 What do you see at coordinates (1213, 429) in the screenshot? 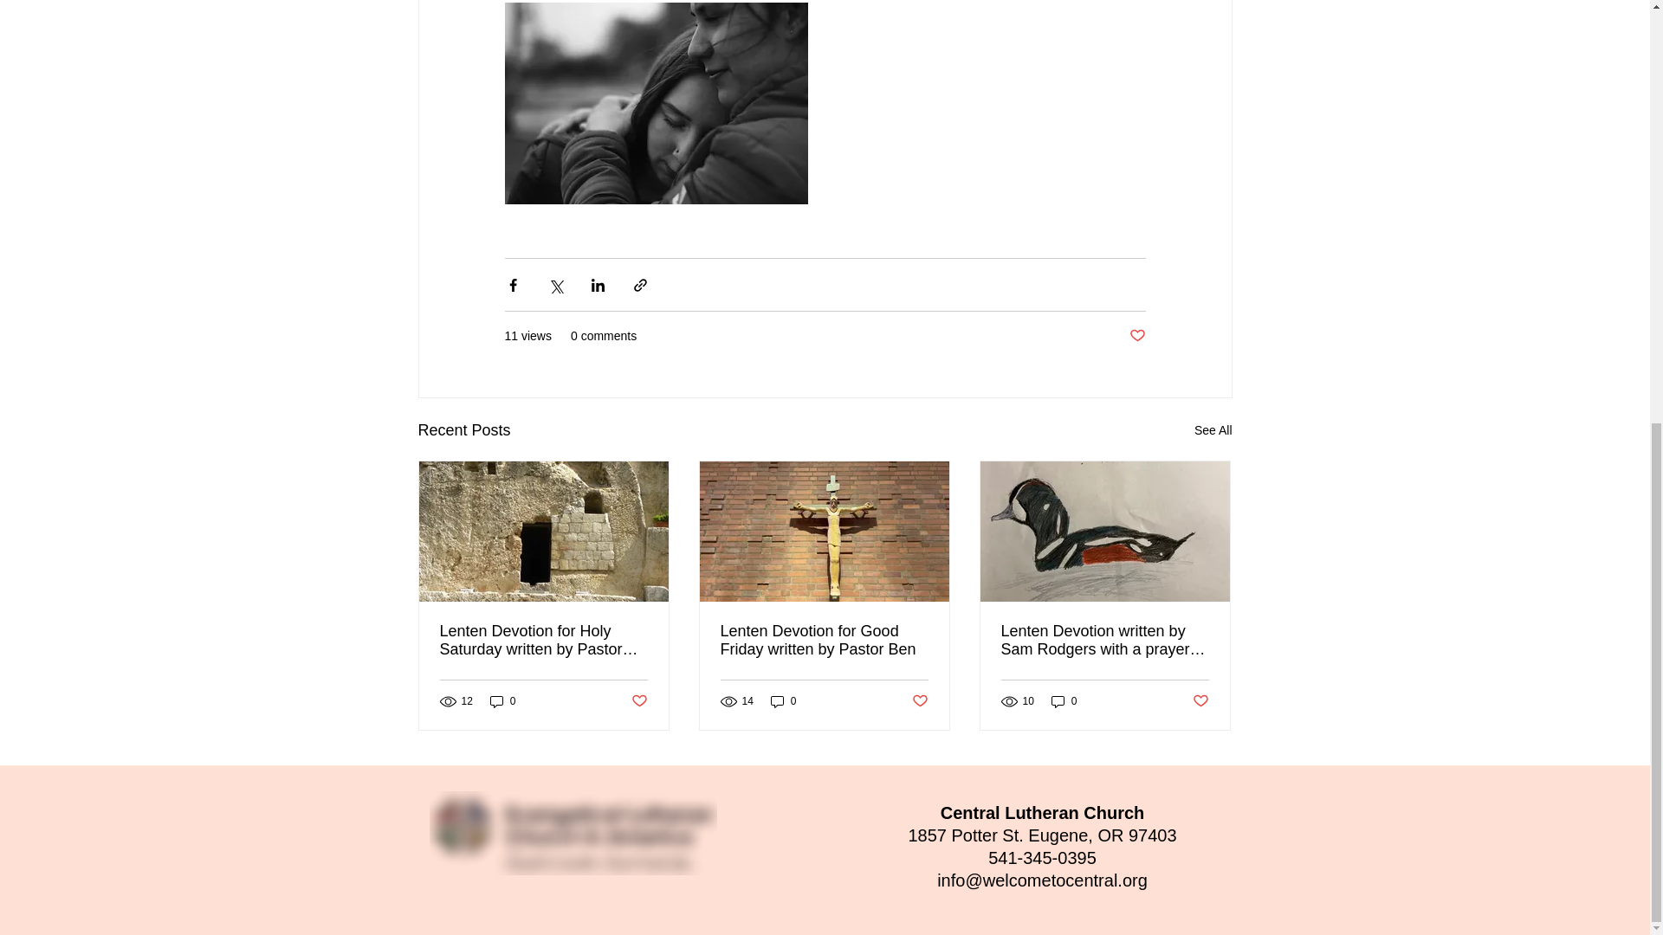
I see `See All` at bounding box center [1213, 429].